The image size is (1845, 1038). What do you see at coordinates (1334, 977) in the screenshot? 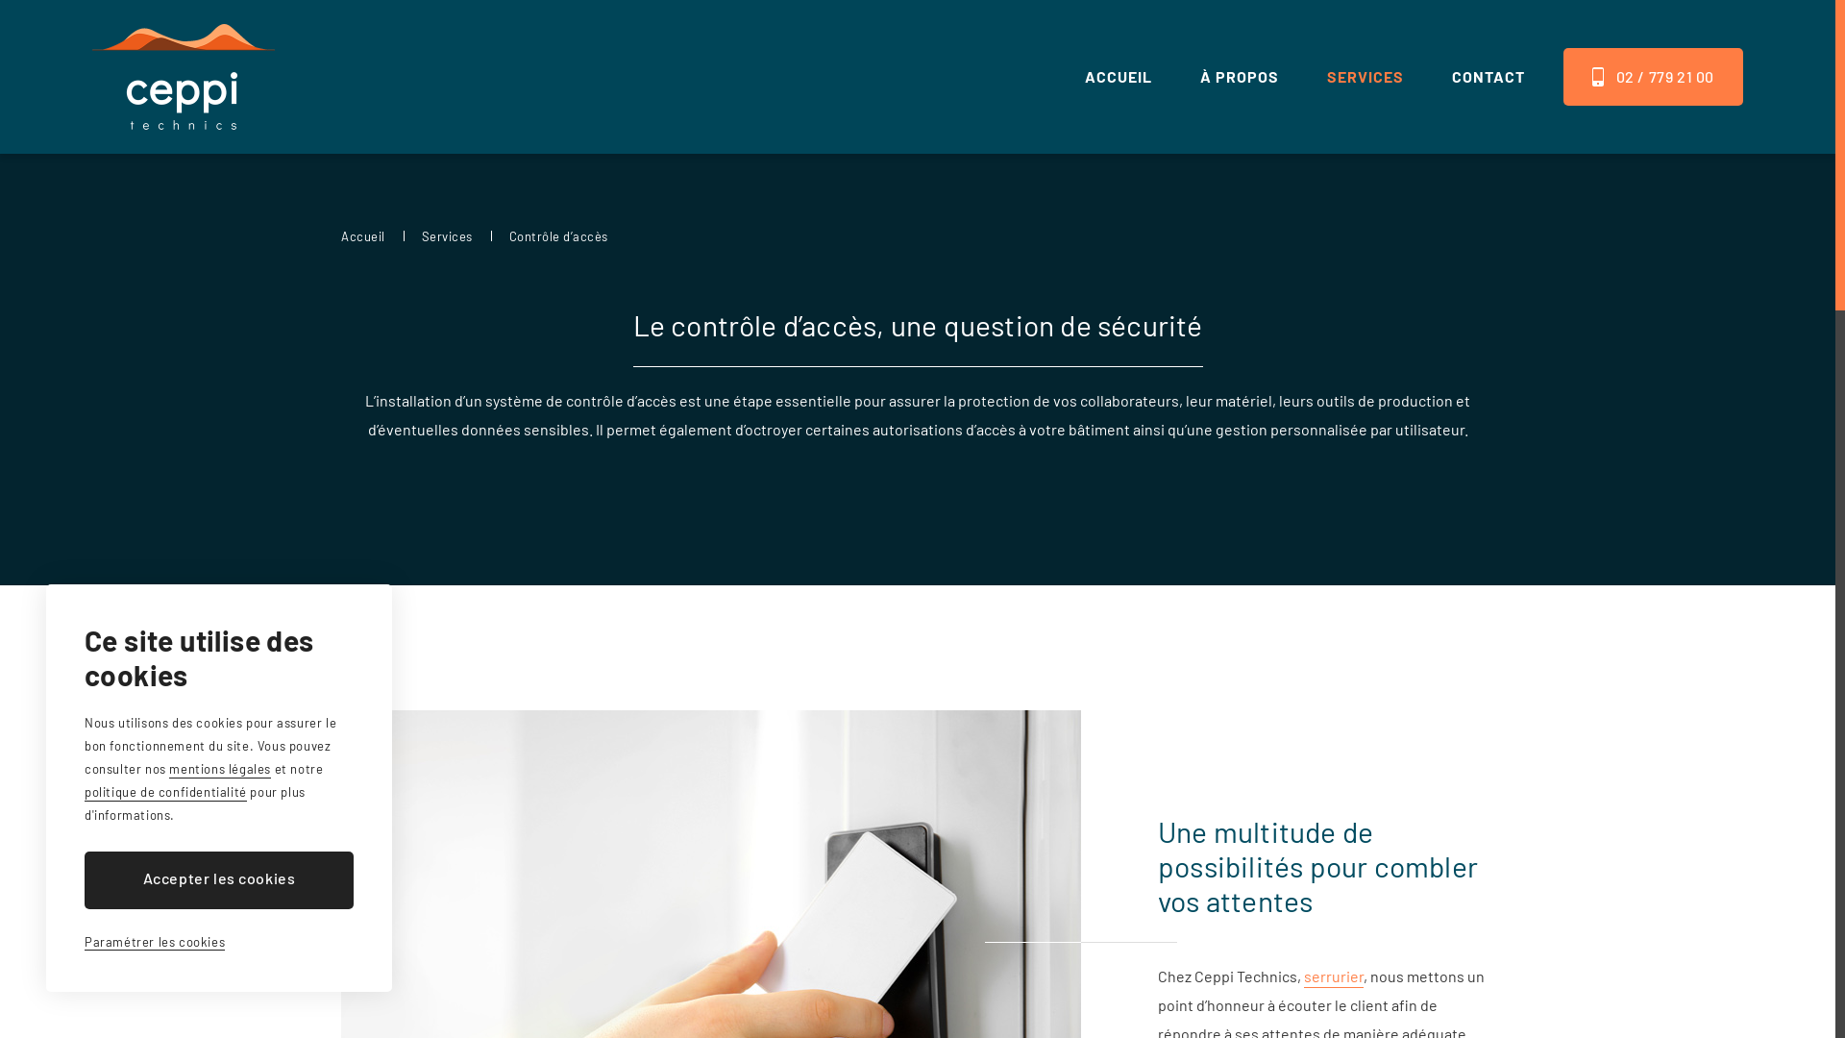
I see `serrurier` at bounding box center [1334, 977].